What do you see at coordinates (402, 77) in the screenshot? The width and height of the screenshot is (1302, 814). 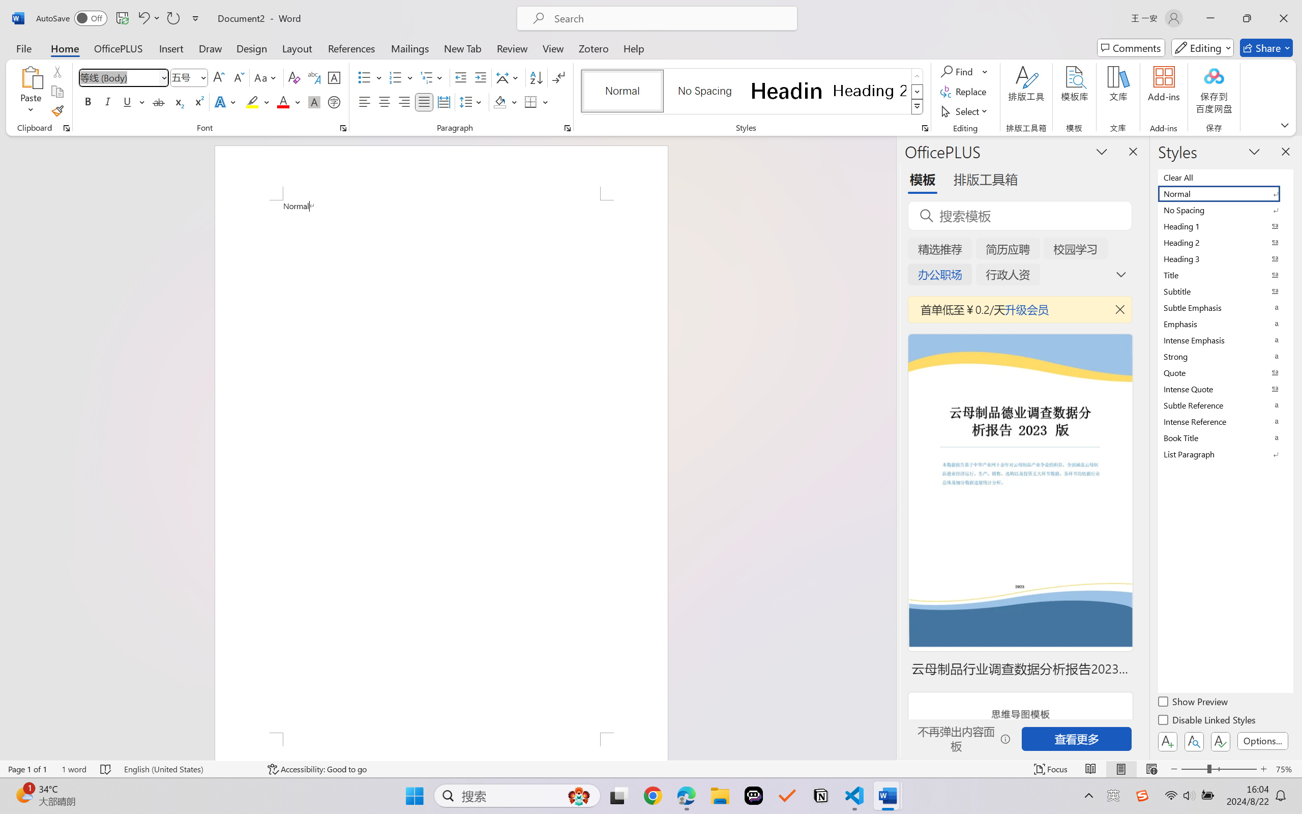 I see `Numbering` at bounding box center [402, 77].